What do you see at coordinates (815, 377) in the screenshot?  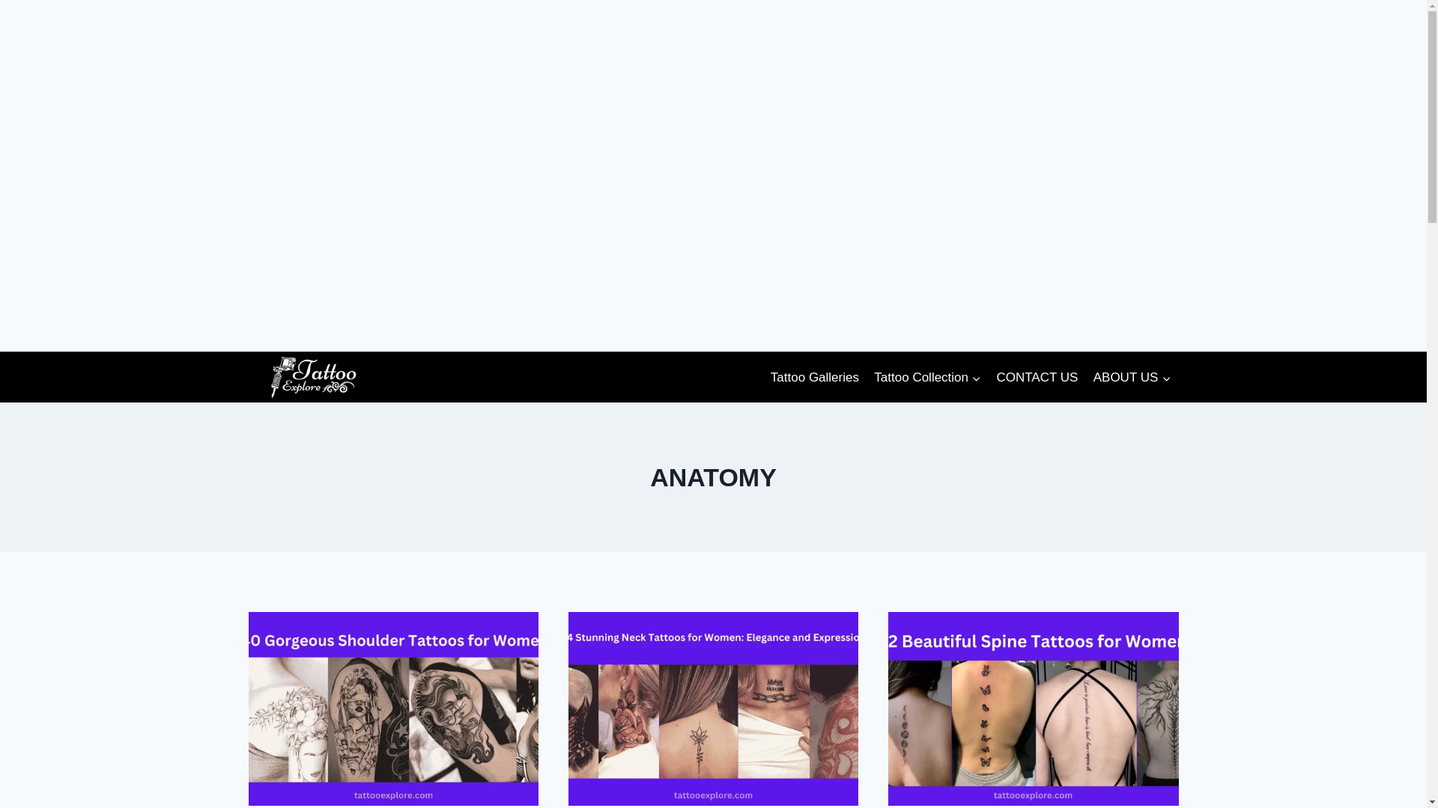 I see `Tattoo Galleries` at bounding box center [815, 377].